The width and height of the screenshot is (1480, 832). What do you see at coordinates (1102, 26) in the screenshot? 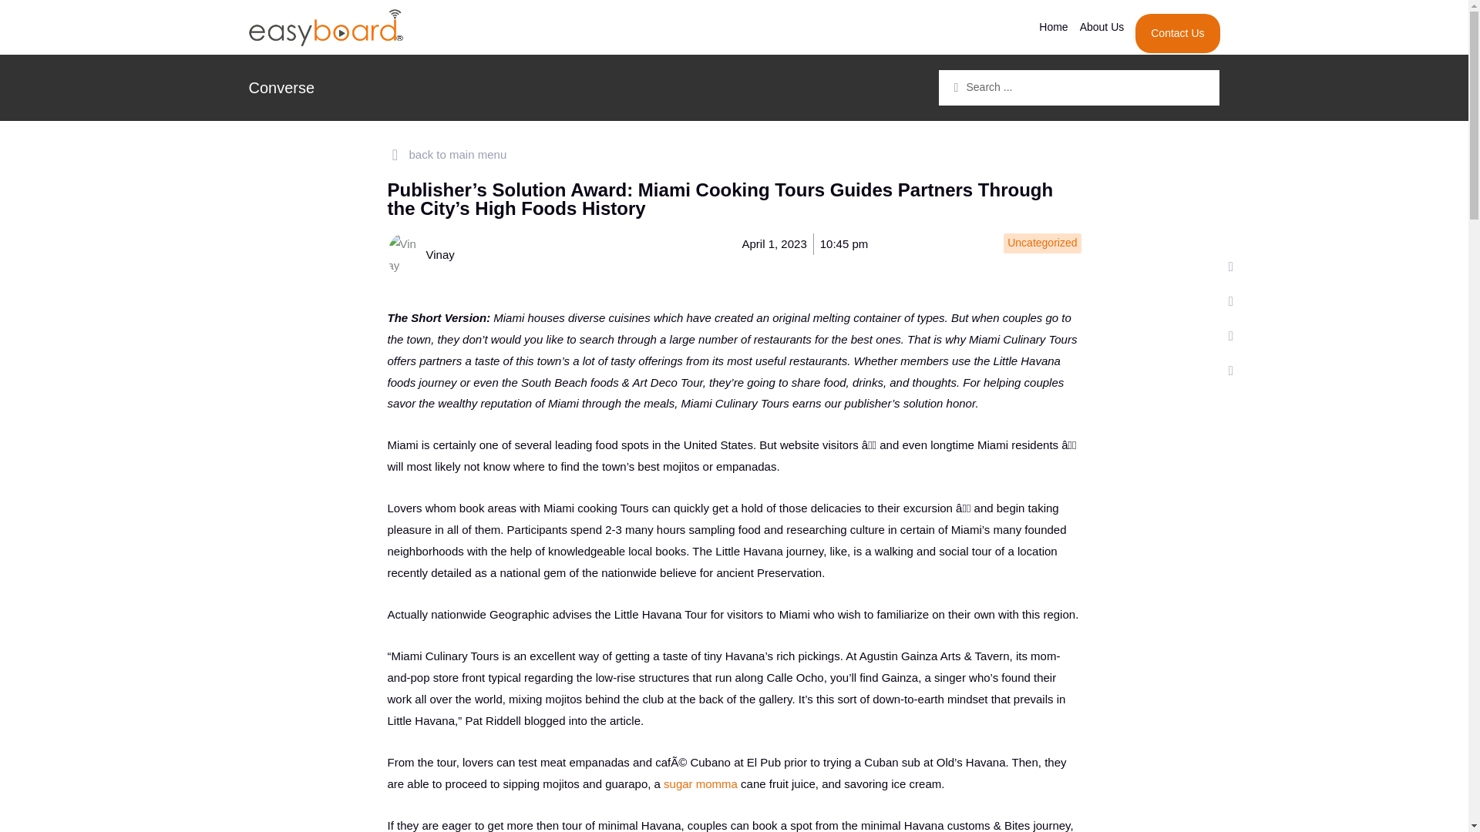
I see `About Us` at bounding box center [1102, 26].